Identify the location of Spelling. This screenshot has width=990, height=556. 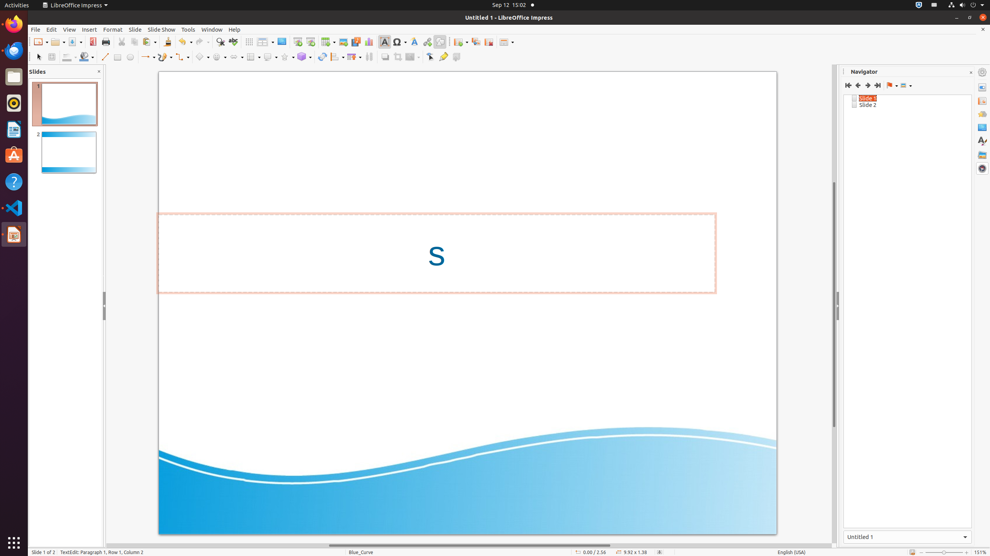
(233, 42).